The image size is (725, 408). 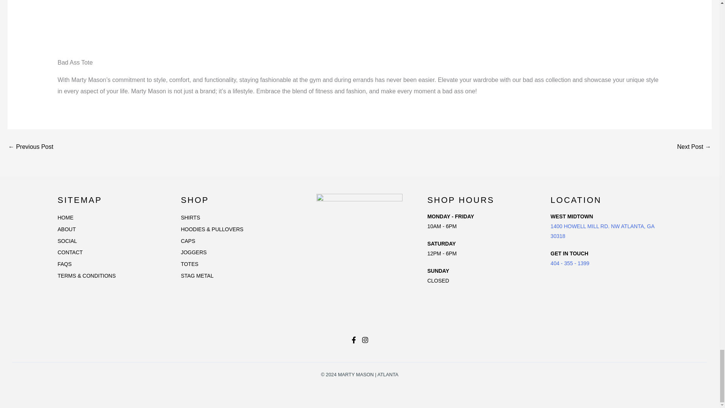 What do you see at coordinates (694, 147) in the screenshot?
I see `3 Staple Pieces for Your Winter Closet` at bounding box center [694, 147].